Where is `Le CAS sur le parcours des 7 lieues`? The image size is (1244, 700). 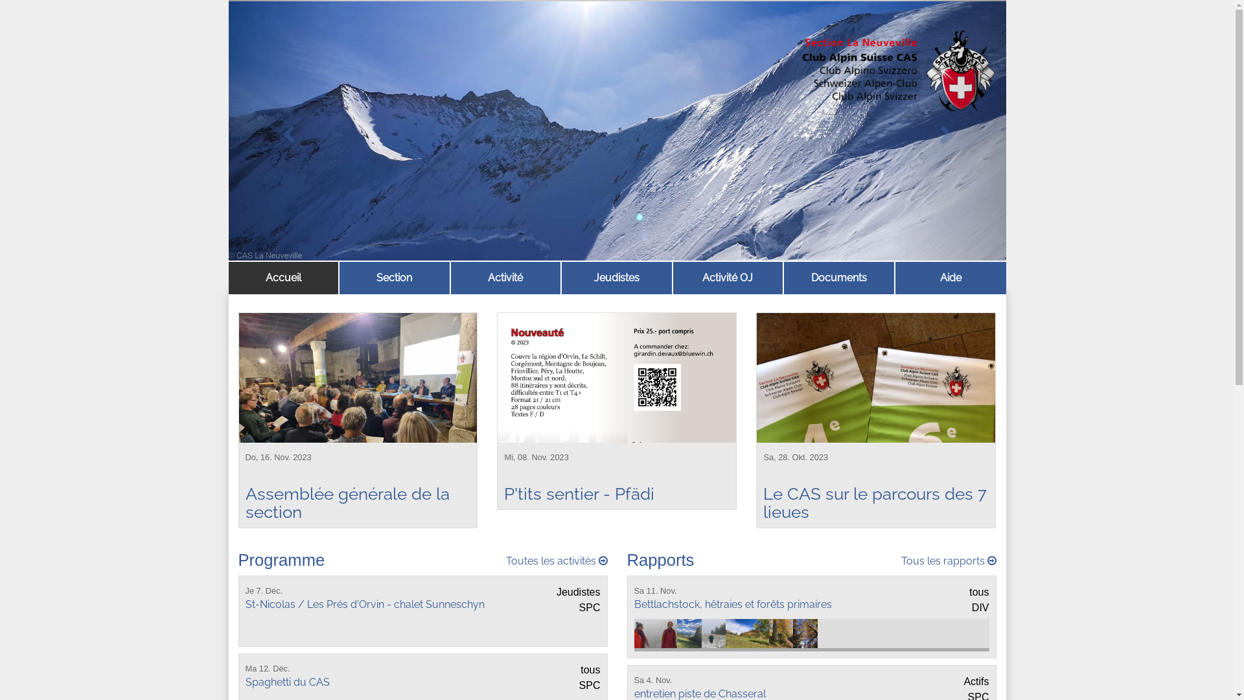 Le CAS sur le parcours des 7 lieues is located at coordinates (875, 503).